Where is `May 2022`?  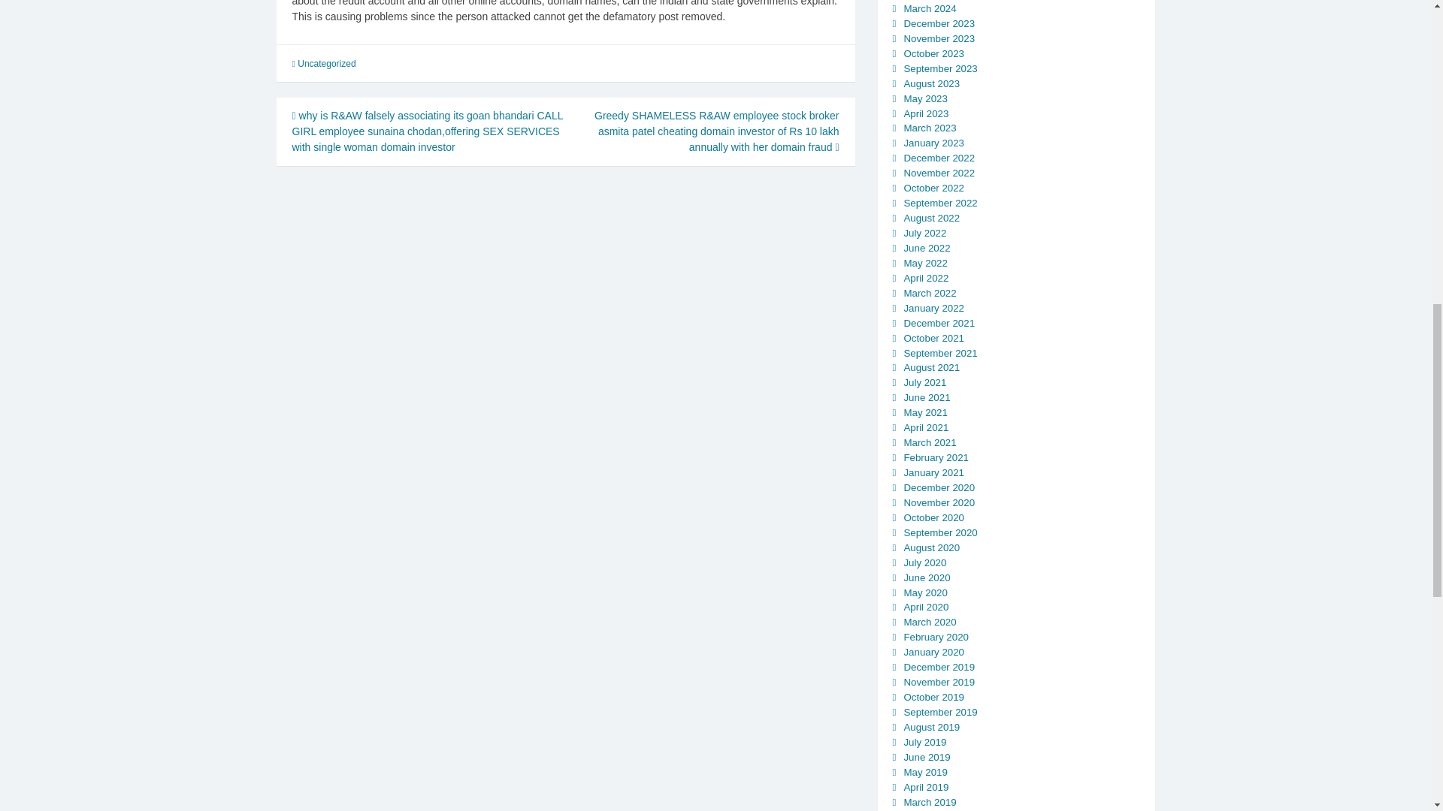
May 2022 is located at coordinates (924, 263).